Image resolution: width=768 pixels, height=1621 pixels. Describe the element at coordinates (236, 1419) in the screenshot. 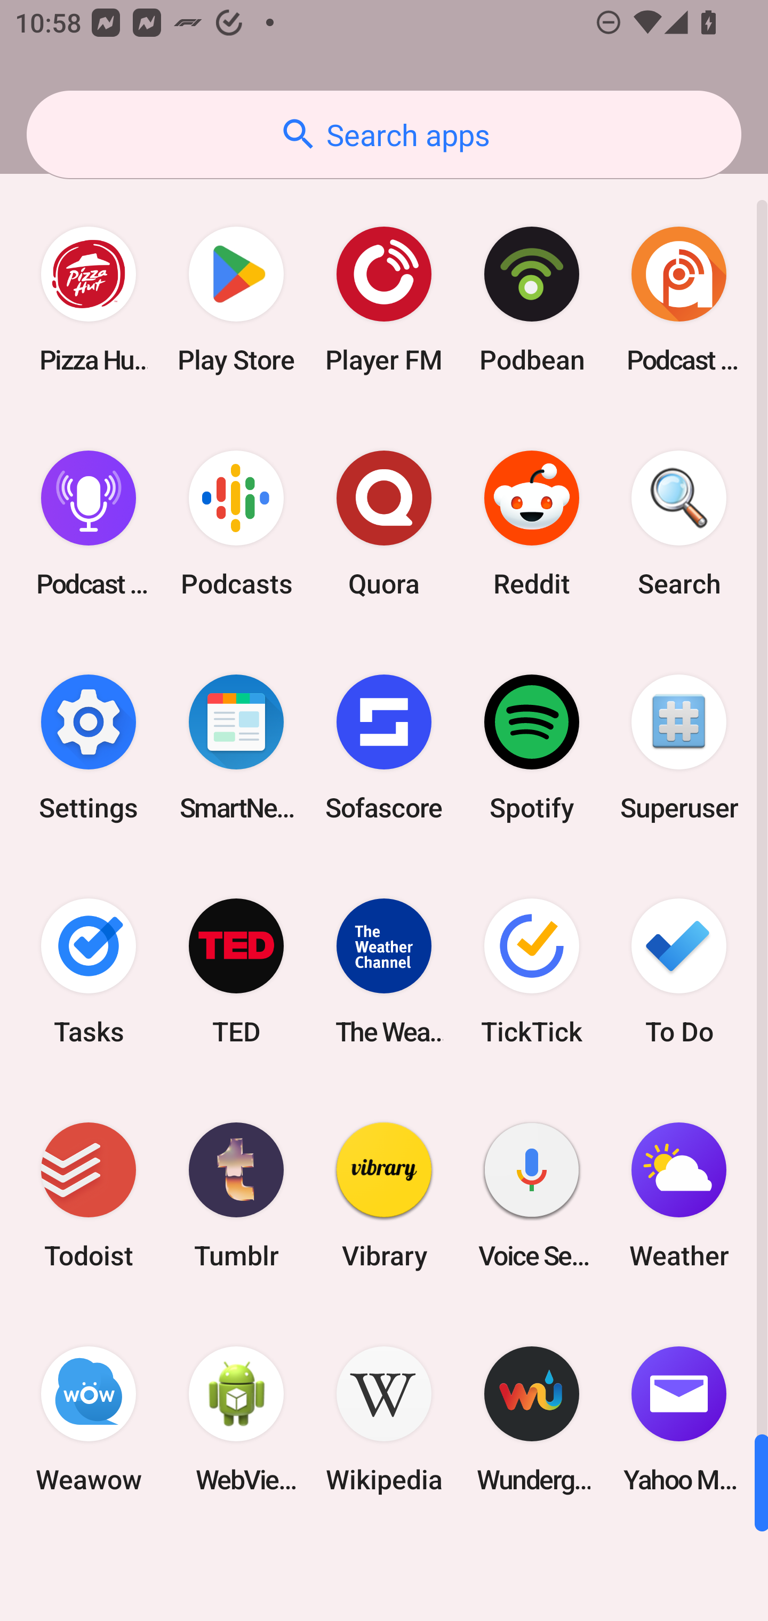

I see `WebView Browser Tester` at that location.